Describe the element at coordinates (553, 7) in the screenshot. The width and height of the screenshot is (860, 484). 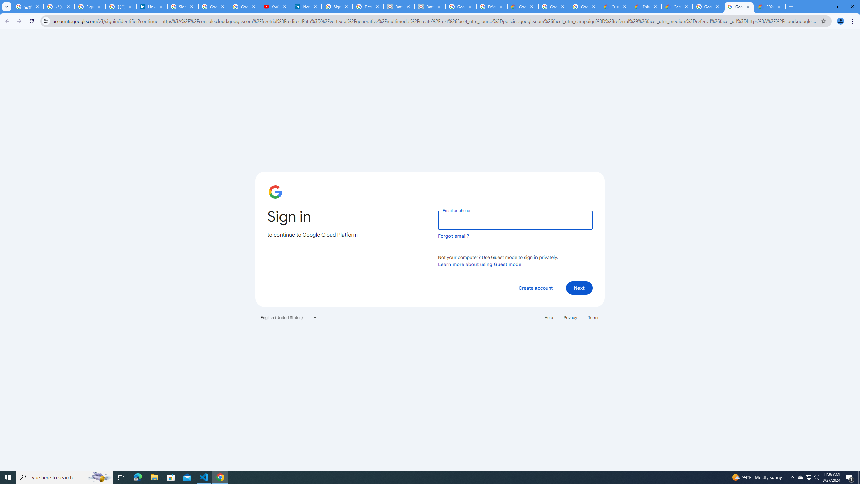
I see `Google Workspace - Specific Terms` at that location.